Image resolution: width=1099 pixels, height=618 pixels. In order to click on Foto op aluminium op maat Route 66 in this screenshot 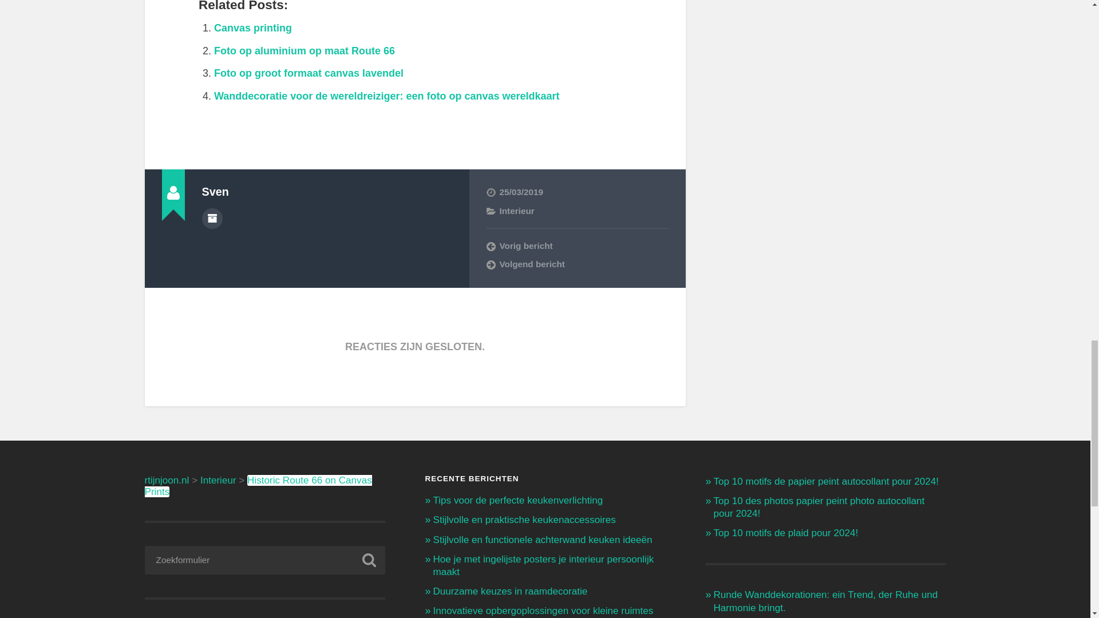, I will do `click(305, 50)`.